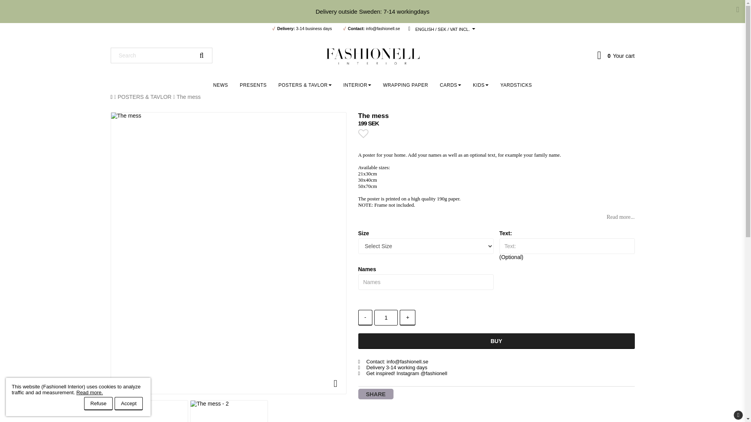 Image resolution: width=751 pixels, height=422 pixels. Describe the element at coordinates (480, 85) in the screenshot. I see `KIDS` at that location.